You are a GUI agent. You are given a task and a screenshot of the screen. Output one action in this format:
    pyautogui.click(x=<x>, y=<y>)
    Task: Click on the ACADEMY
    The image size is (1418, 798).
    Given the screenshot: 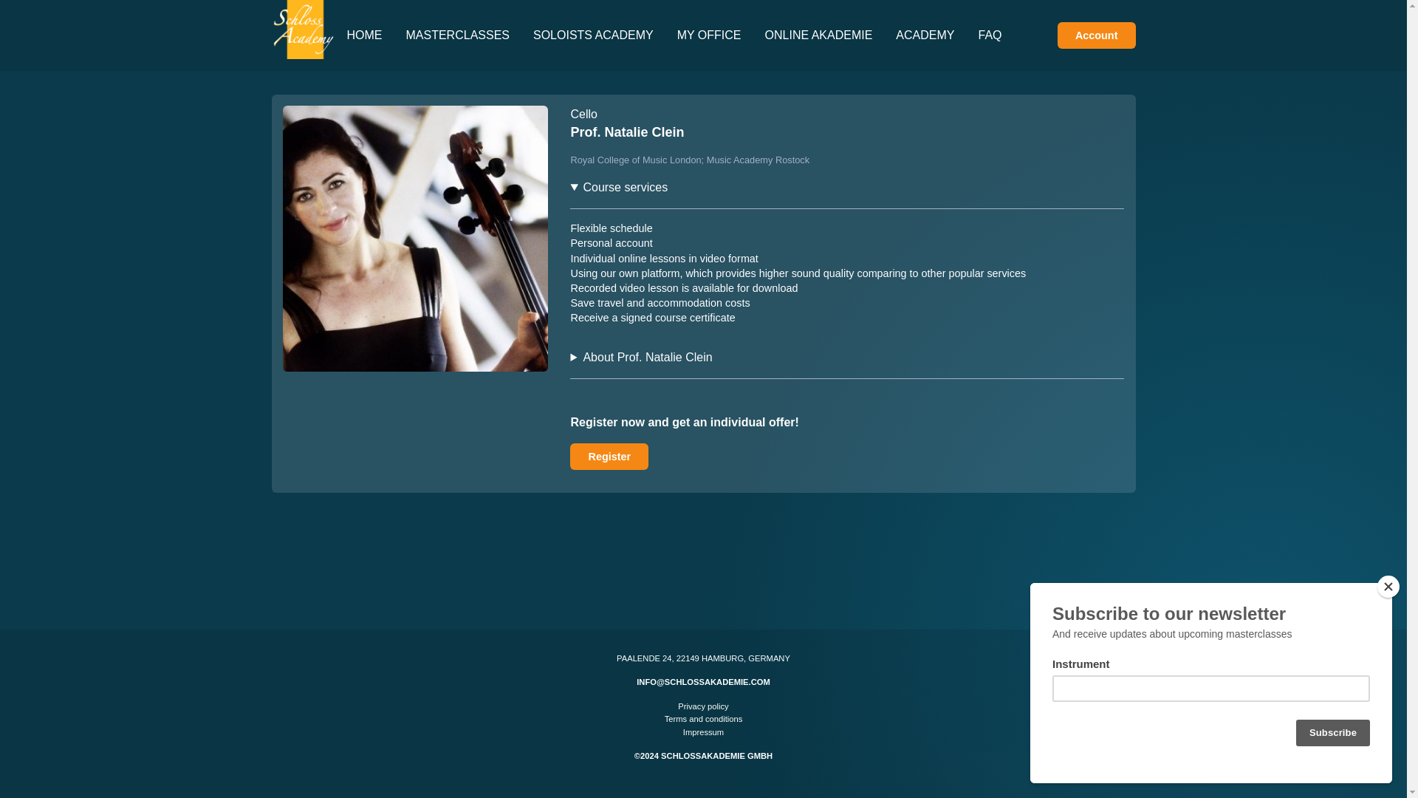 What is the action you would take?
    pyautogui.click(x=925, y=35)
    